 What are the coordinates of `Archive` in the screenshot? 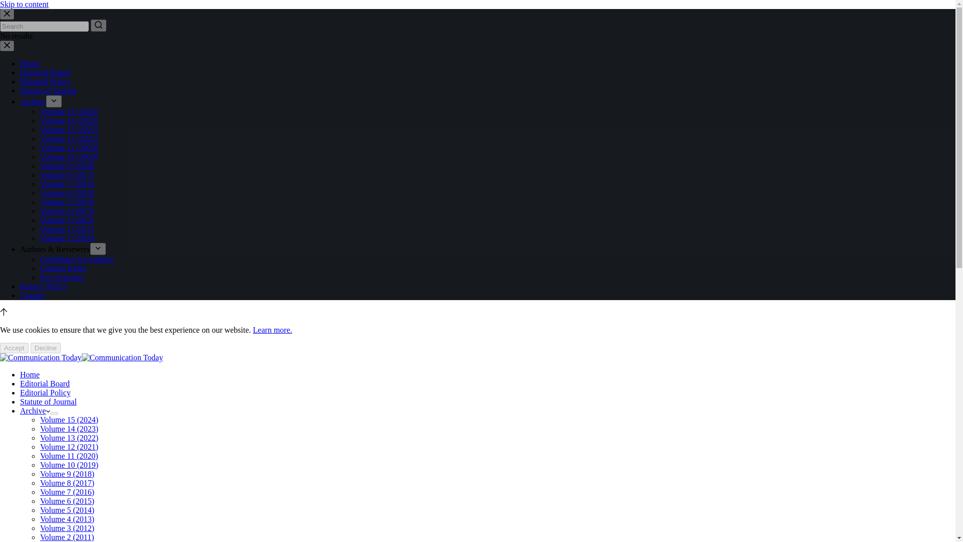 It's located at (33, 101).